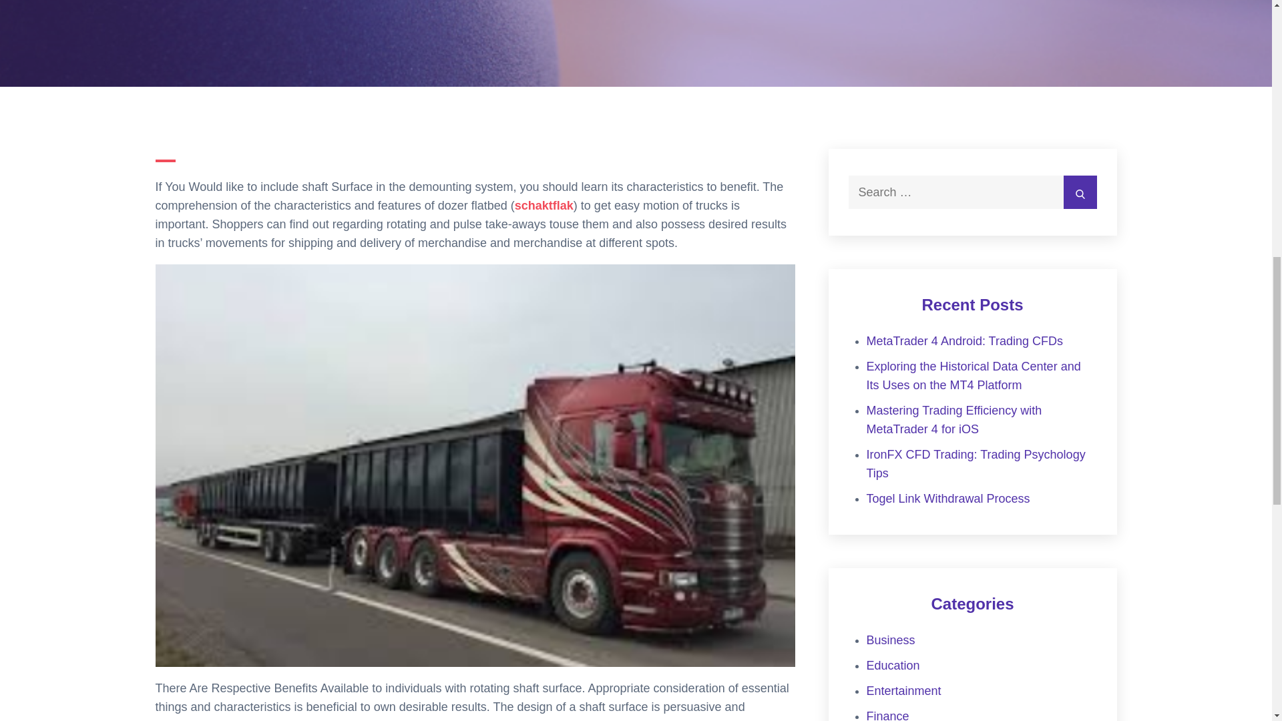  I want to click on Search, so click(1079, 192).